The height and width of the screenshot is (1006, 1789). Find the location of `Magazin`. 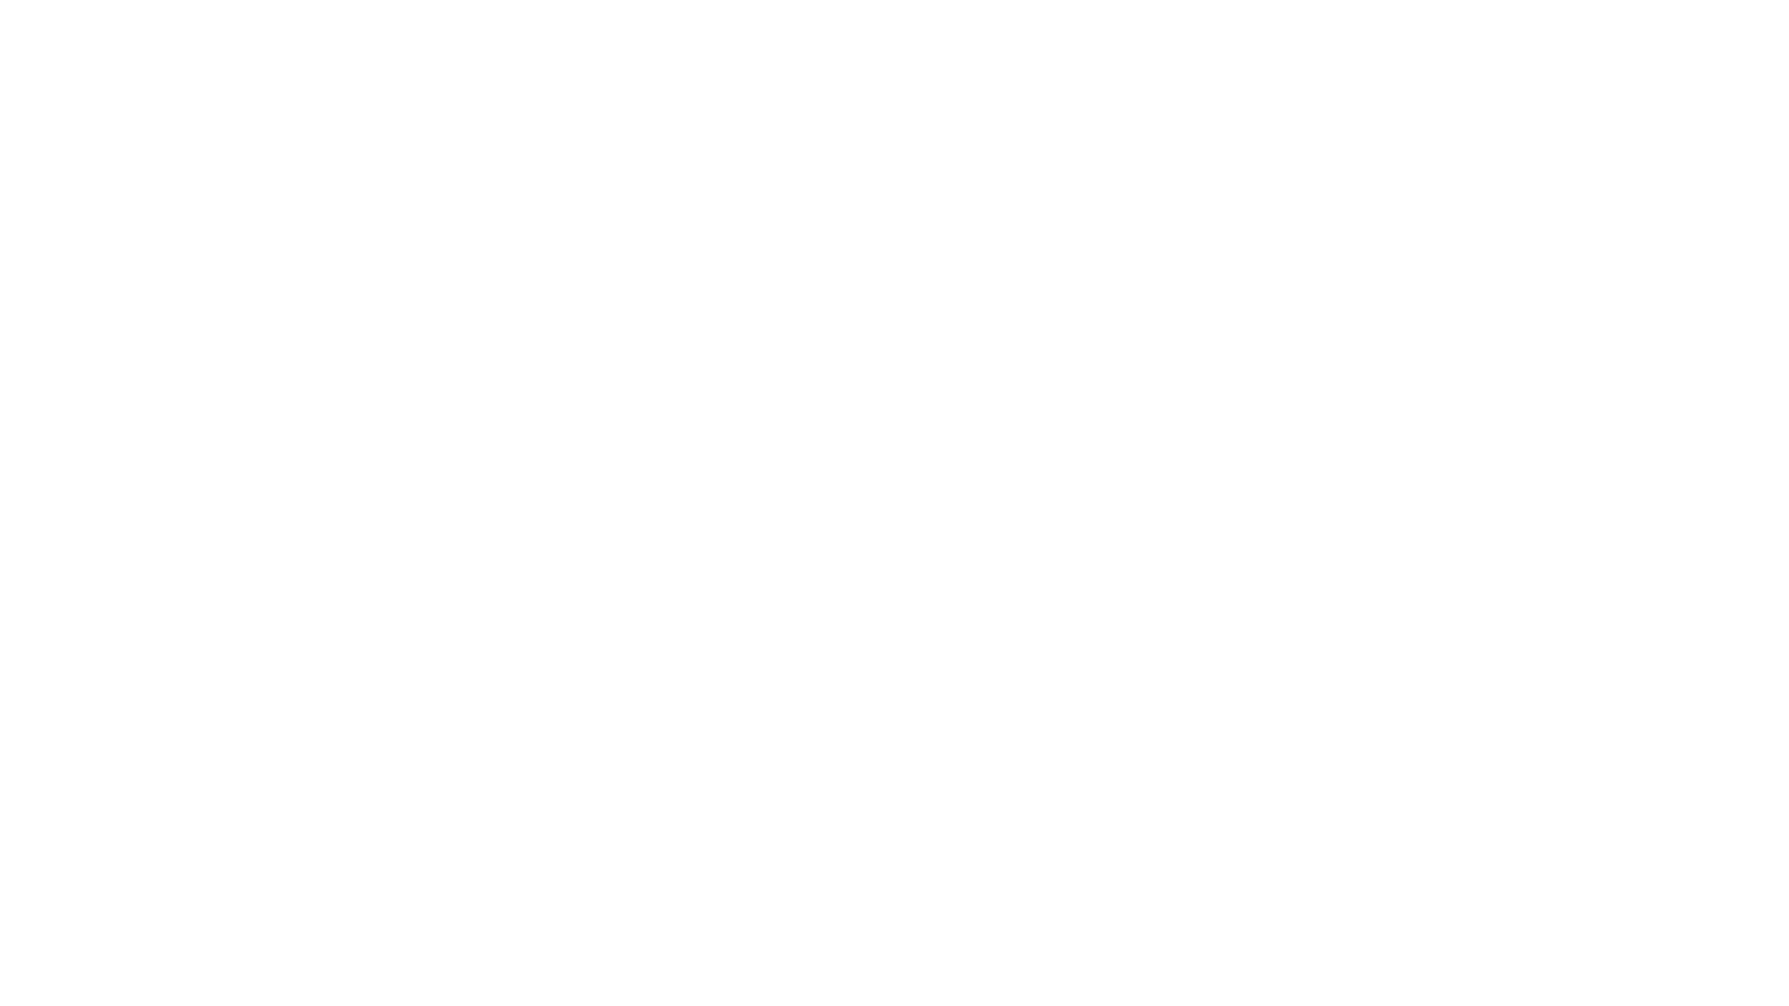

Magazin is located at coordinates (1340, 661).